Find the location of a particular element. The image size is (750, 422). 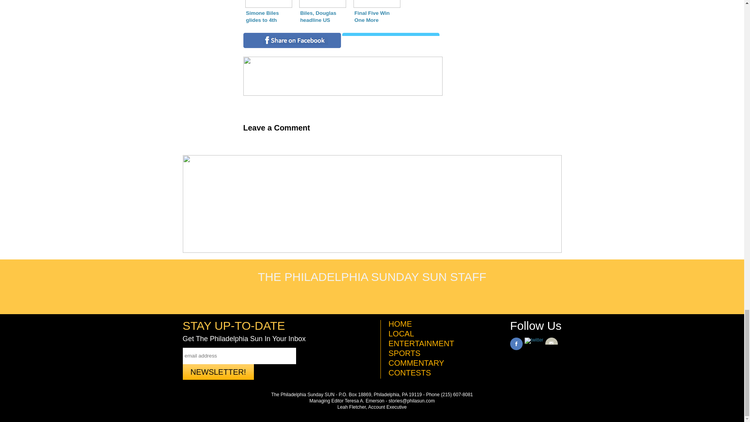

Simone Biles glides to 4th straight U.S. gymnastics title is located at coordinates (268, 13).